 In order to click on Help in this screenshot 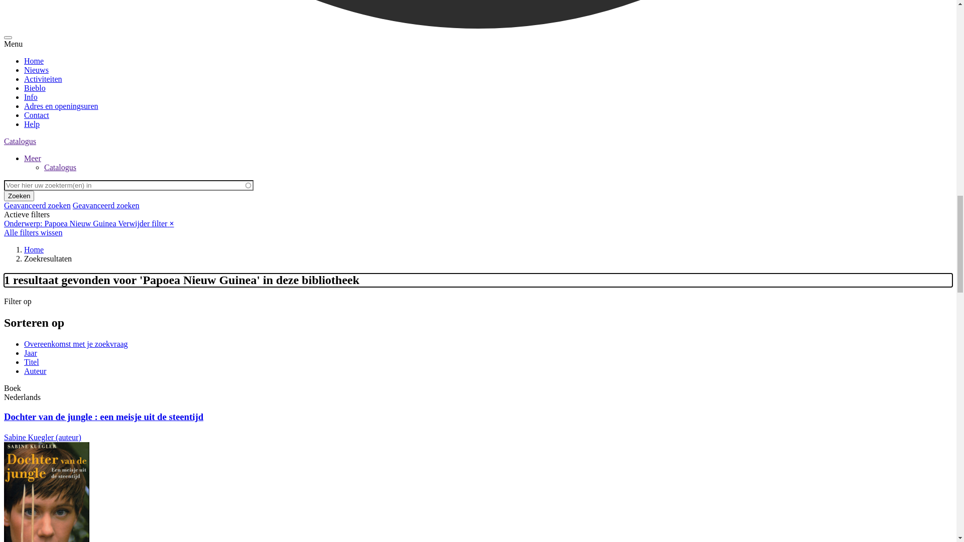, I will do `click(32, 30)`.